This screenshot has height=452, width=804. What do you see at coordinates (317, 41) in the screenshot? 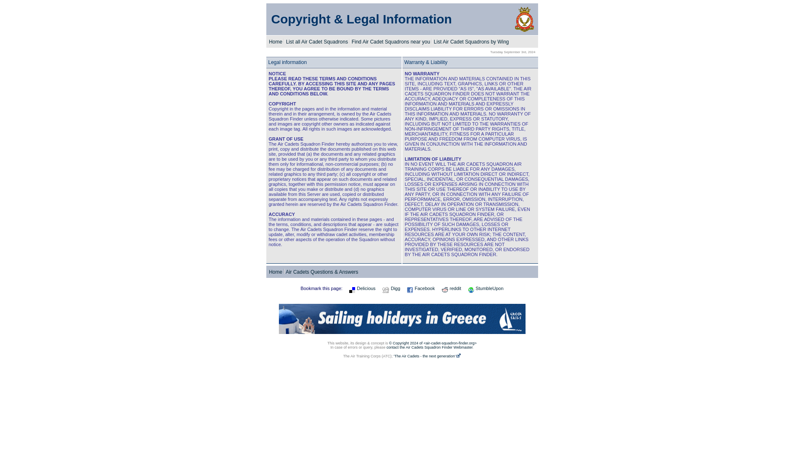
I see `List of all Air Cadet Squadrons` at bounding box center [317, 41].